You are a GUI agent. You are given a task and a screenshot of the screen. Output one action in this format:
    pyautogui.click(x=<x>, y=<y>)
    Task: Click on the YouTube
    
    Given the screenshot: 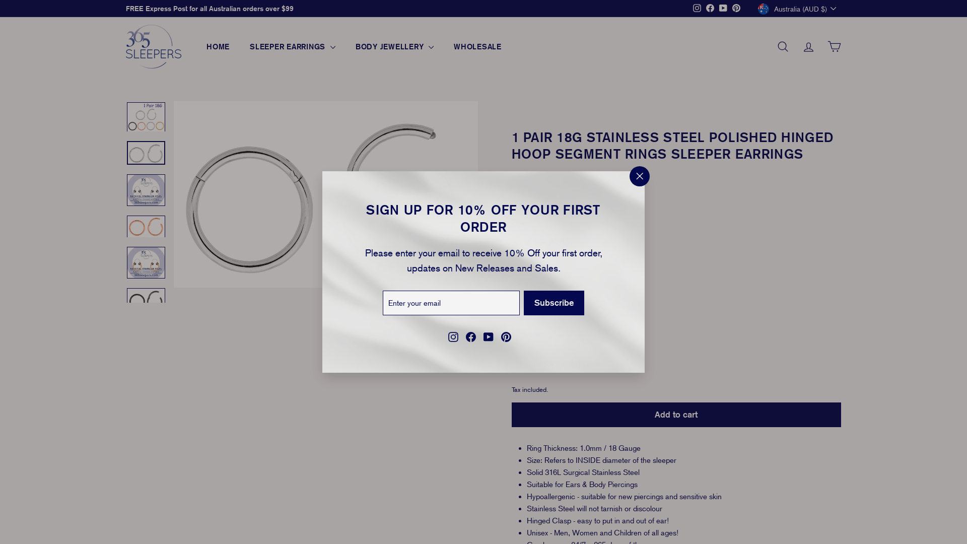 What is the action you would take?
    pyautogui.click(x=489, y=336)
    